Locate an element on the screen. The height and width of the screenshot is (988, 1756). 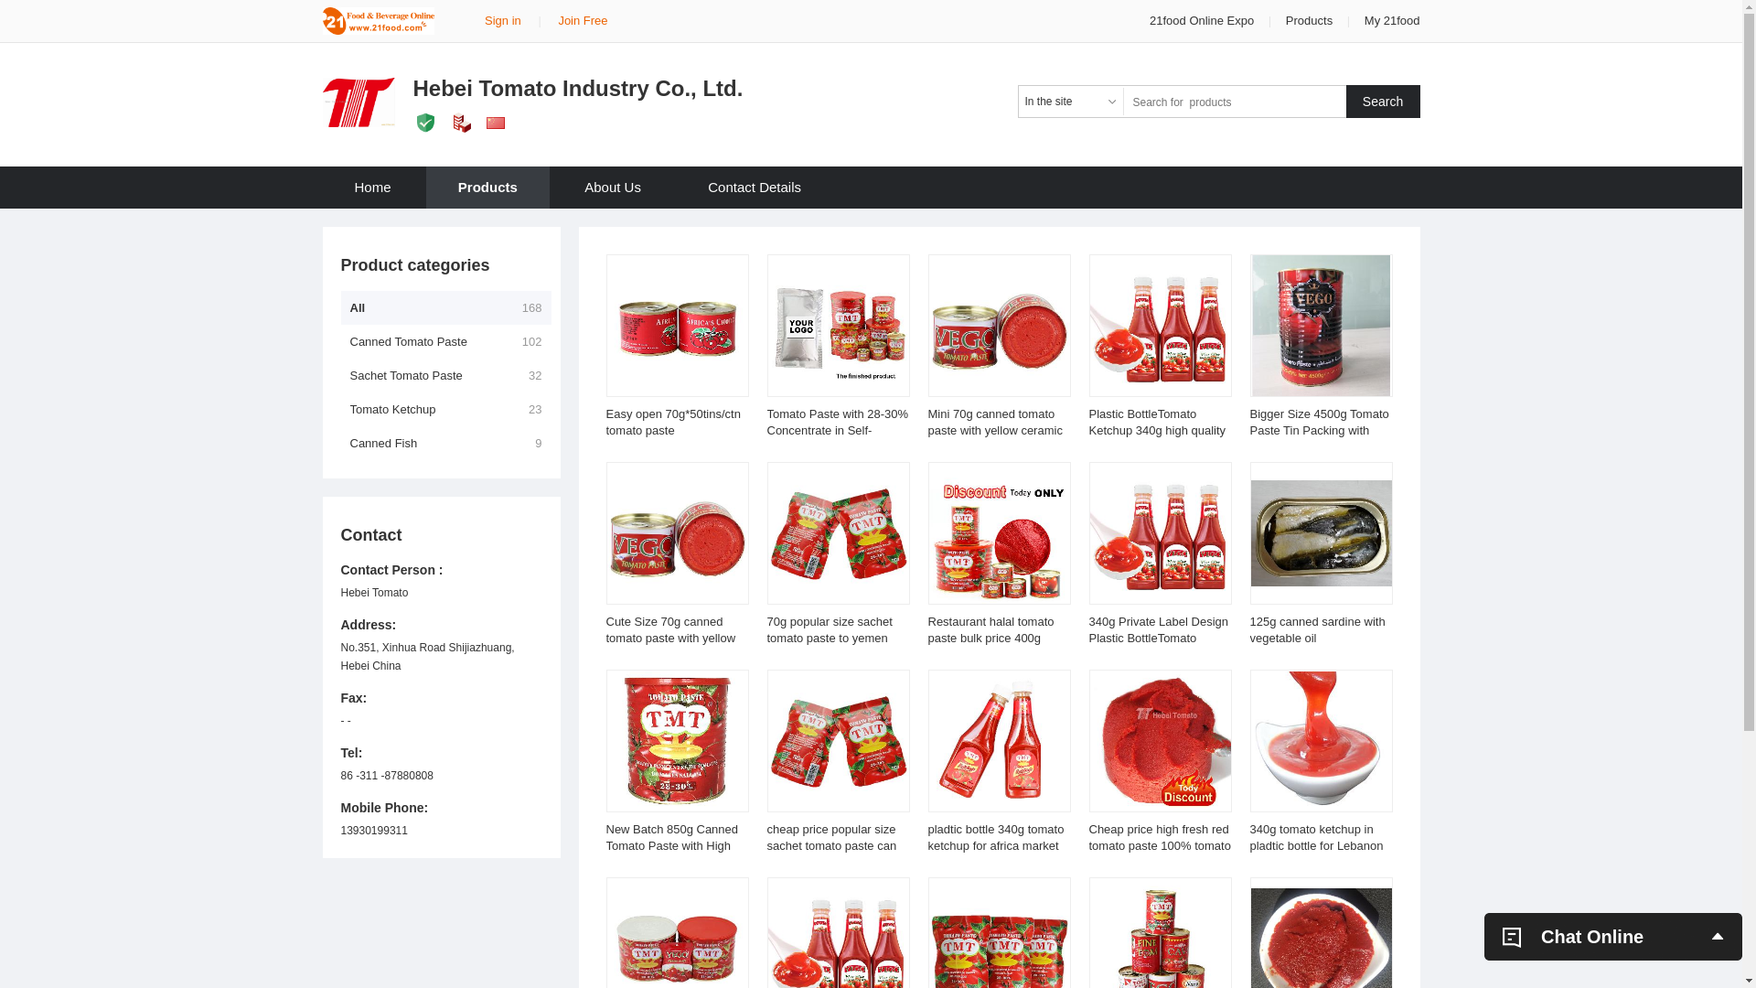
Products is located at coordinates (1310, 20).